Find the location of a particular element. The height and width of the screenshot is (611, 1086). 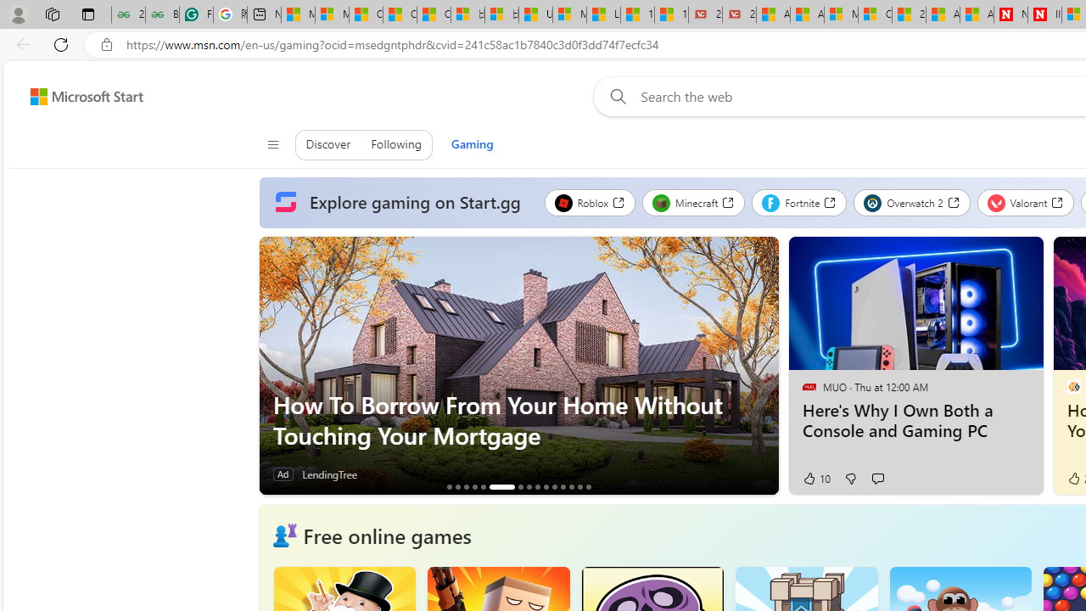

21 Movies That Outdid the Books They Were Based On is located at coordinates (739, 15).